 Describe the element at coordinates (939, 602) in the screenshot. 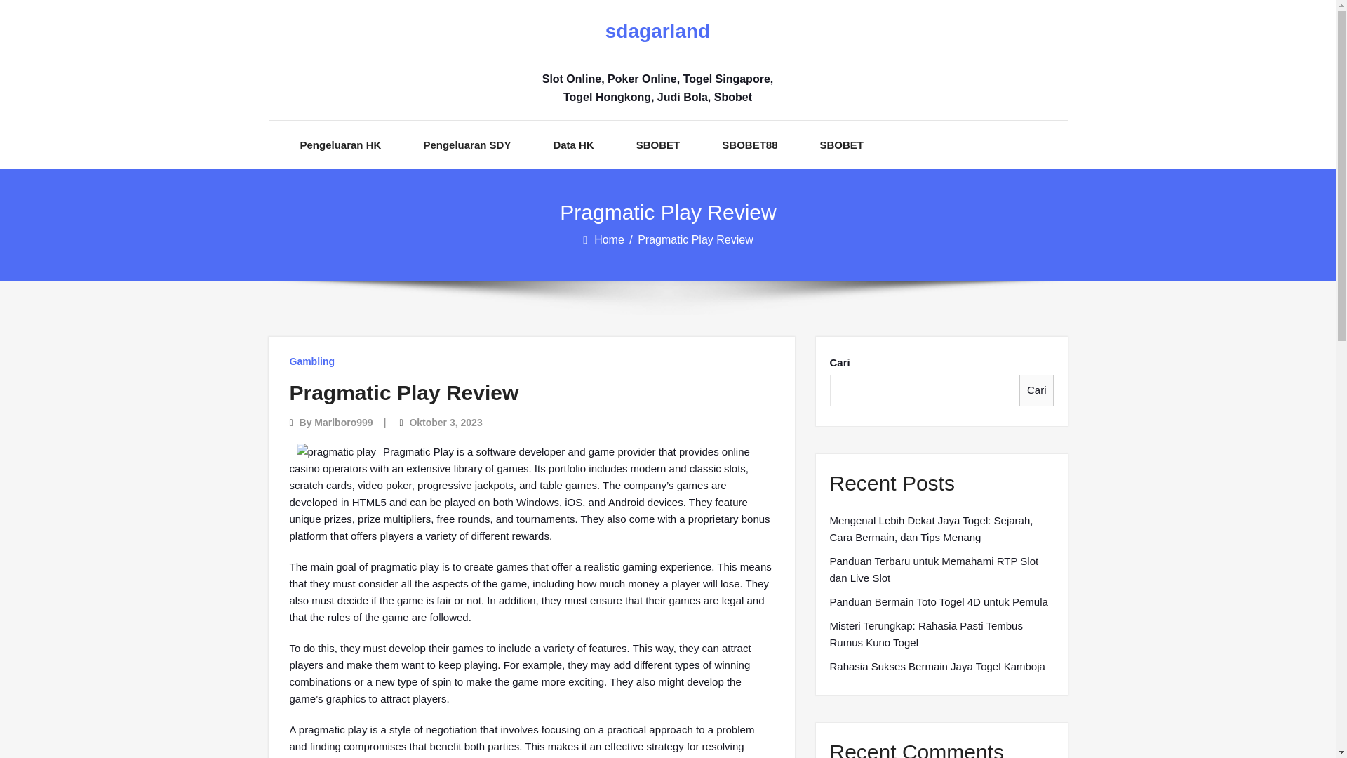

I see `Panduan Bermain Toto Togel 4D untuk Pemula` at that location.